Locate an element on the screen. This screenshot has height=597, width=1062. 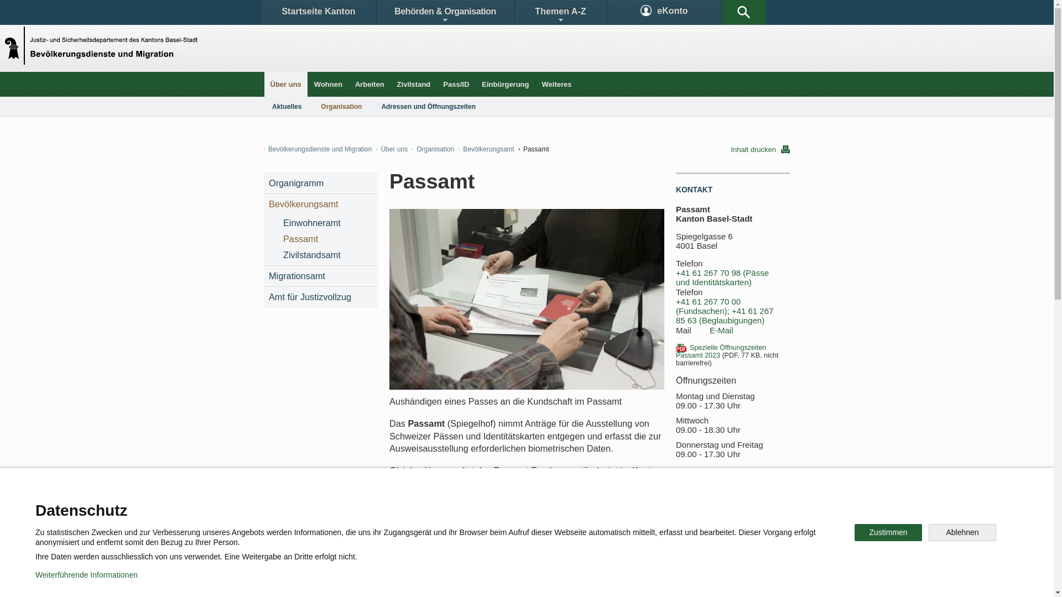
Zivilstandsamt is located at coordinates (327, 255).